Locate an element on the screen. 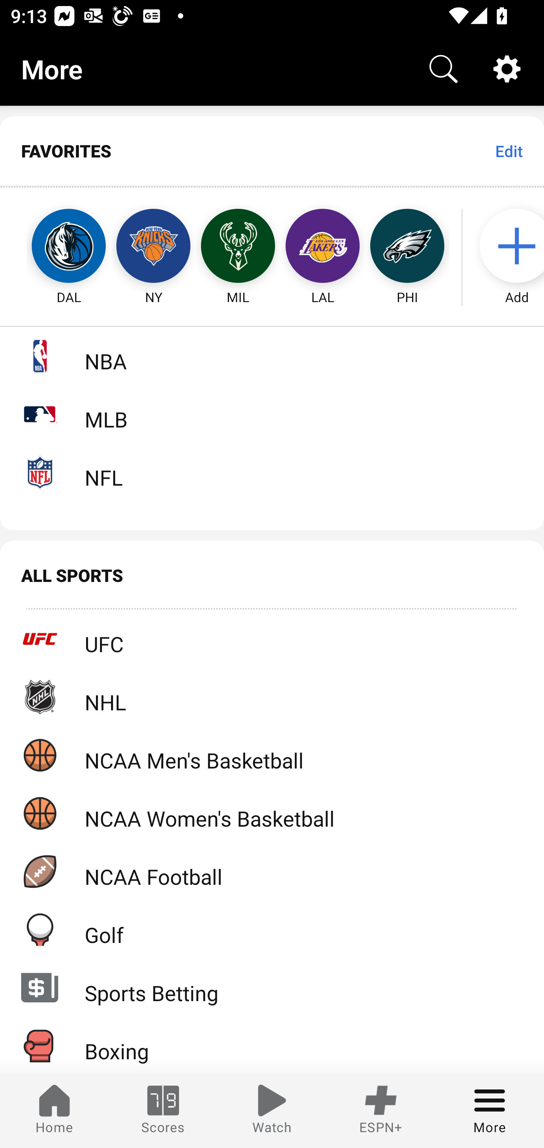 The image size is (544, 1148). NHL is located at coordinates (272, 697).